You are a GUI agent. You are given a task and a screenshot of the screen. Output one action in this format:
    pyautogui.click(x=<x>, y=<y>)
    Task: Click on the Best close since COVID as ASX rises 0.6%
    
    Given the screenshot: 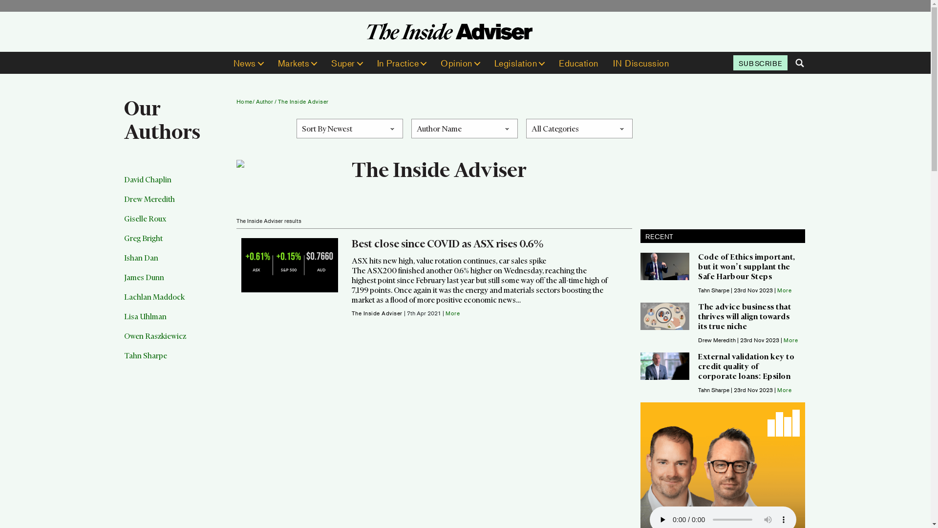 What is the action you would take?
    pyautogui.click(x=448, y=245)
    